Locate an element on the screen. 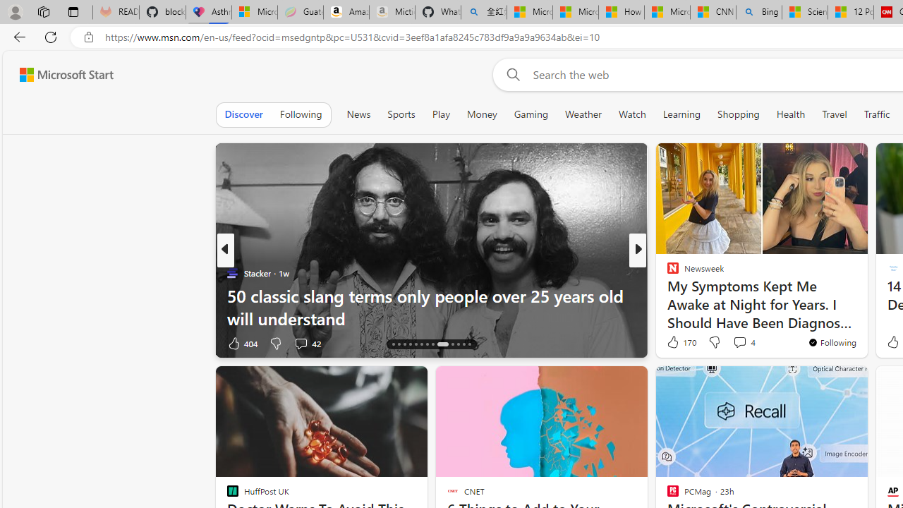 Image resolution: width=903 pixels, height=508 pixels. AutomationID: tab-20 is located at coordinates (428, 344).